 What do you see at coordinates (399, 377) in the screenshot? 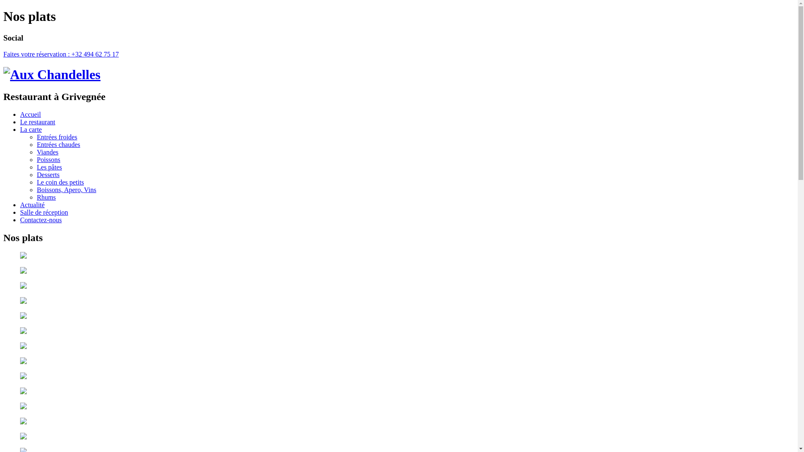
I see `244749388_4442984942450615_1561938505185768123_n` at bounding box center [399, 377].